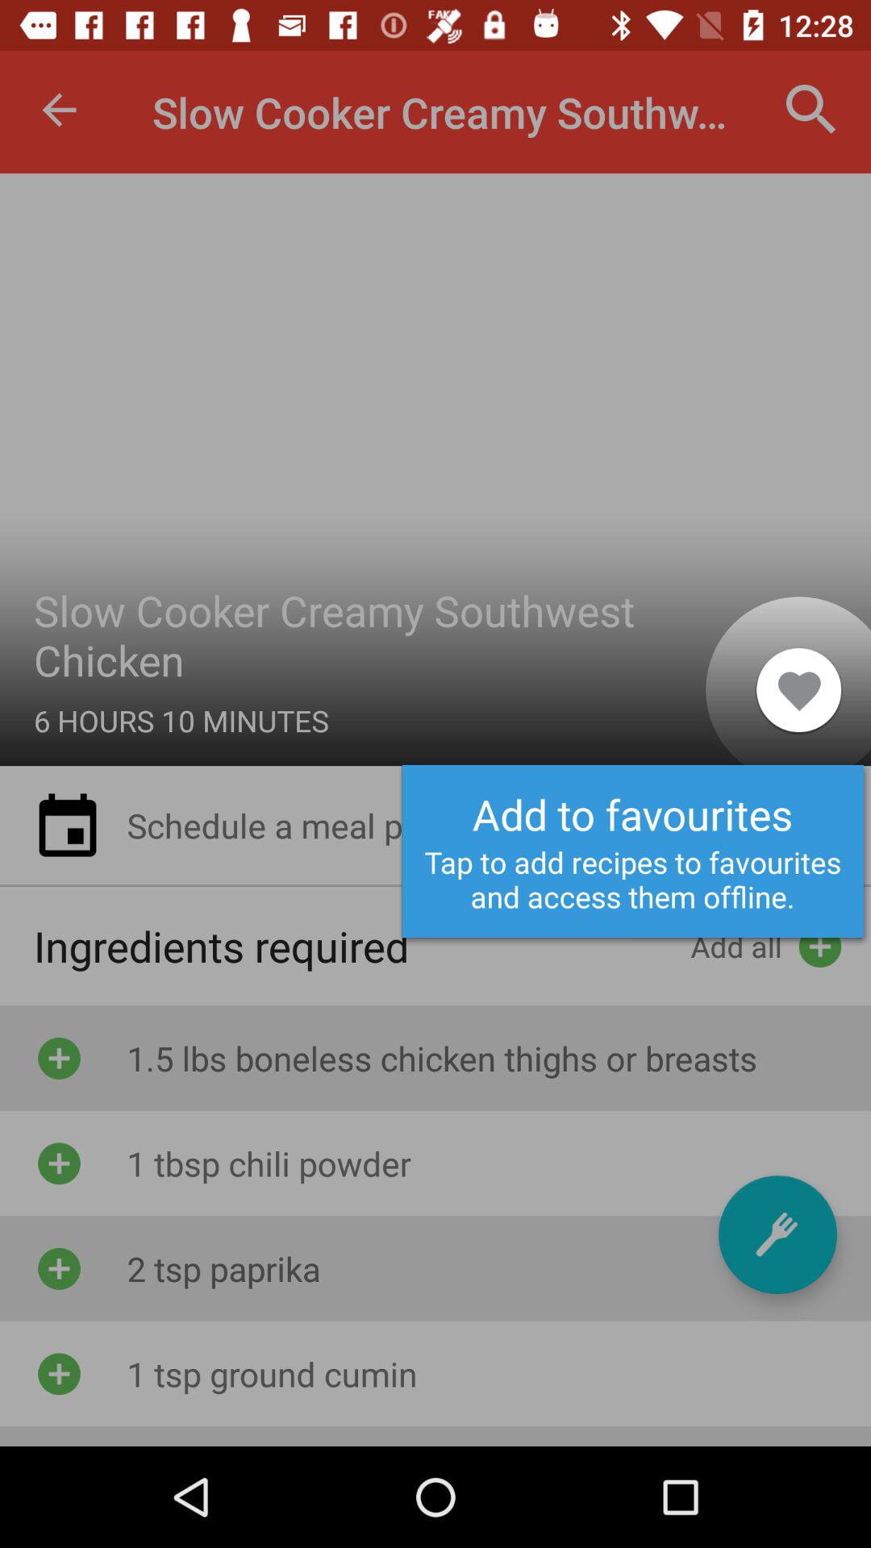 Image resolution: width=871 pixels, height=1548 pixels. What do you see at coordinates (798, 689) in the screenshot?
I see `launch the item to the right of the slow cooker creamy item` at bounding box center [798, 689].